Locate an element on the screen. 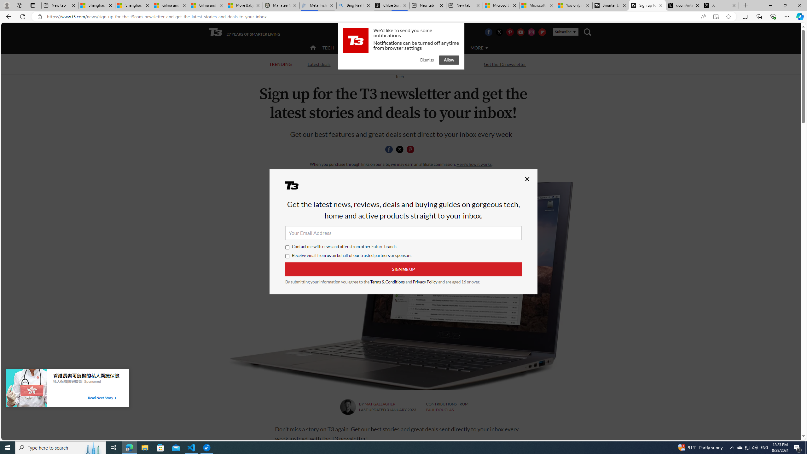 The width and height of the screenshot is (807, 454). Manatee Mortality Statistics | FWC is located at coordinates (281, 5).